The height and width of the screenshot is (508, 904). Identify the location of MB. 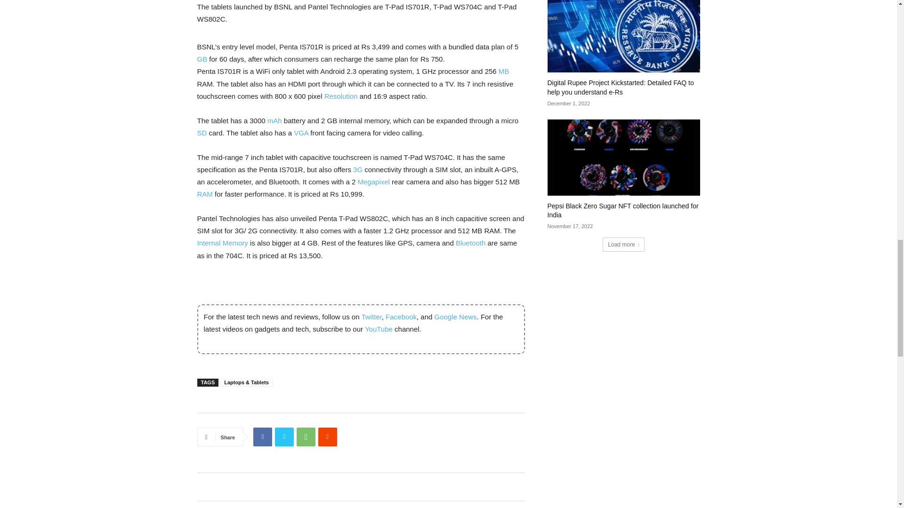
(504, 71).